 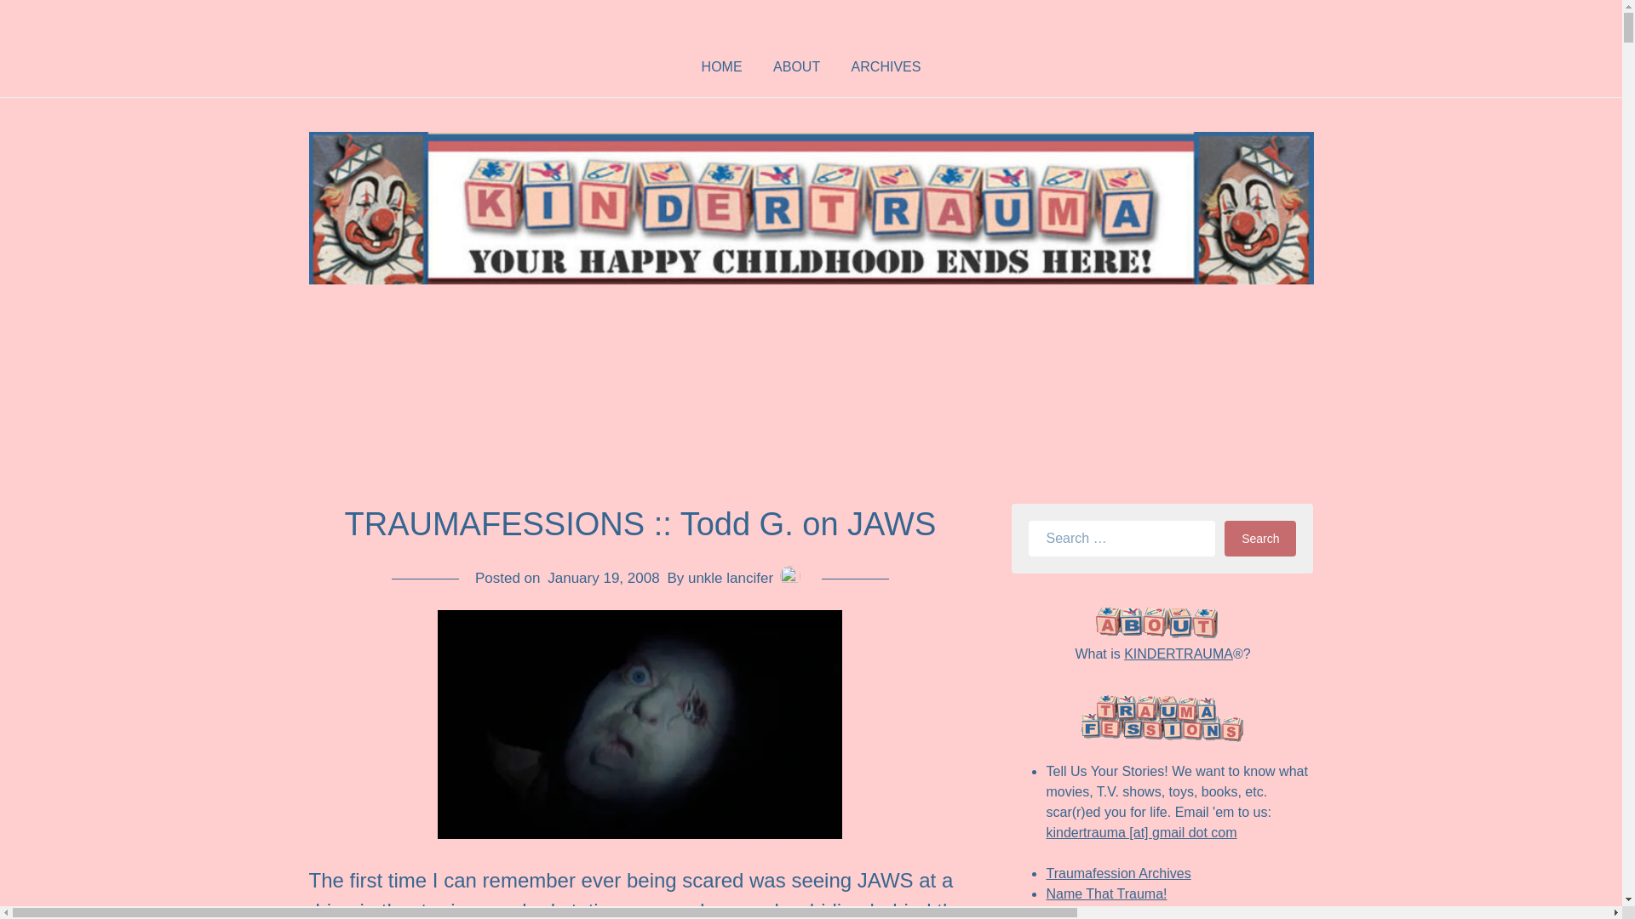 I want to click on KINDERTRAUMA, so click(x=1179, y=654).